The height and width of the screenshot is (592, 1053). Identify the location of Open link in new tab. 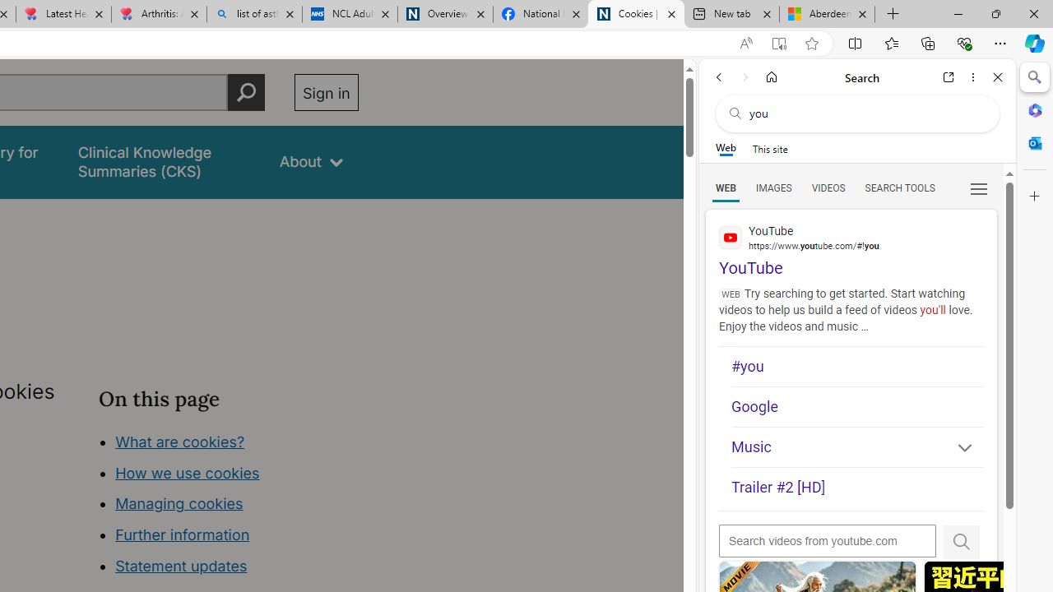
(949, 77).